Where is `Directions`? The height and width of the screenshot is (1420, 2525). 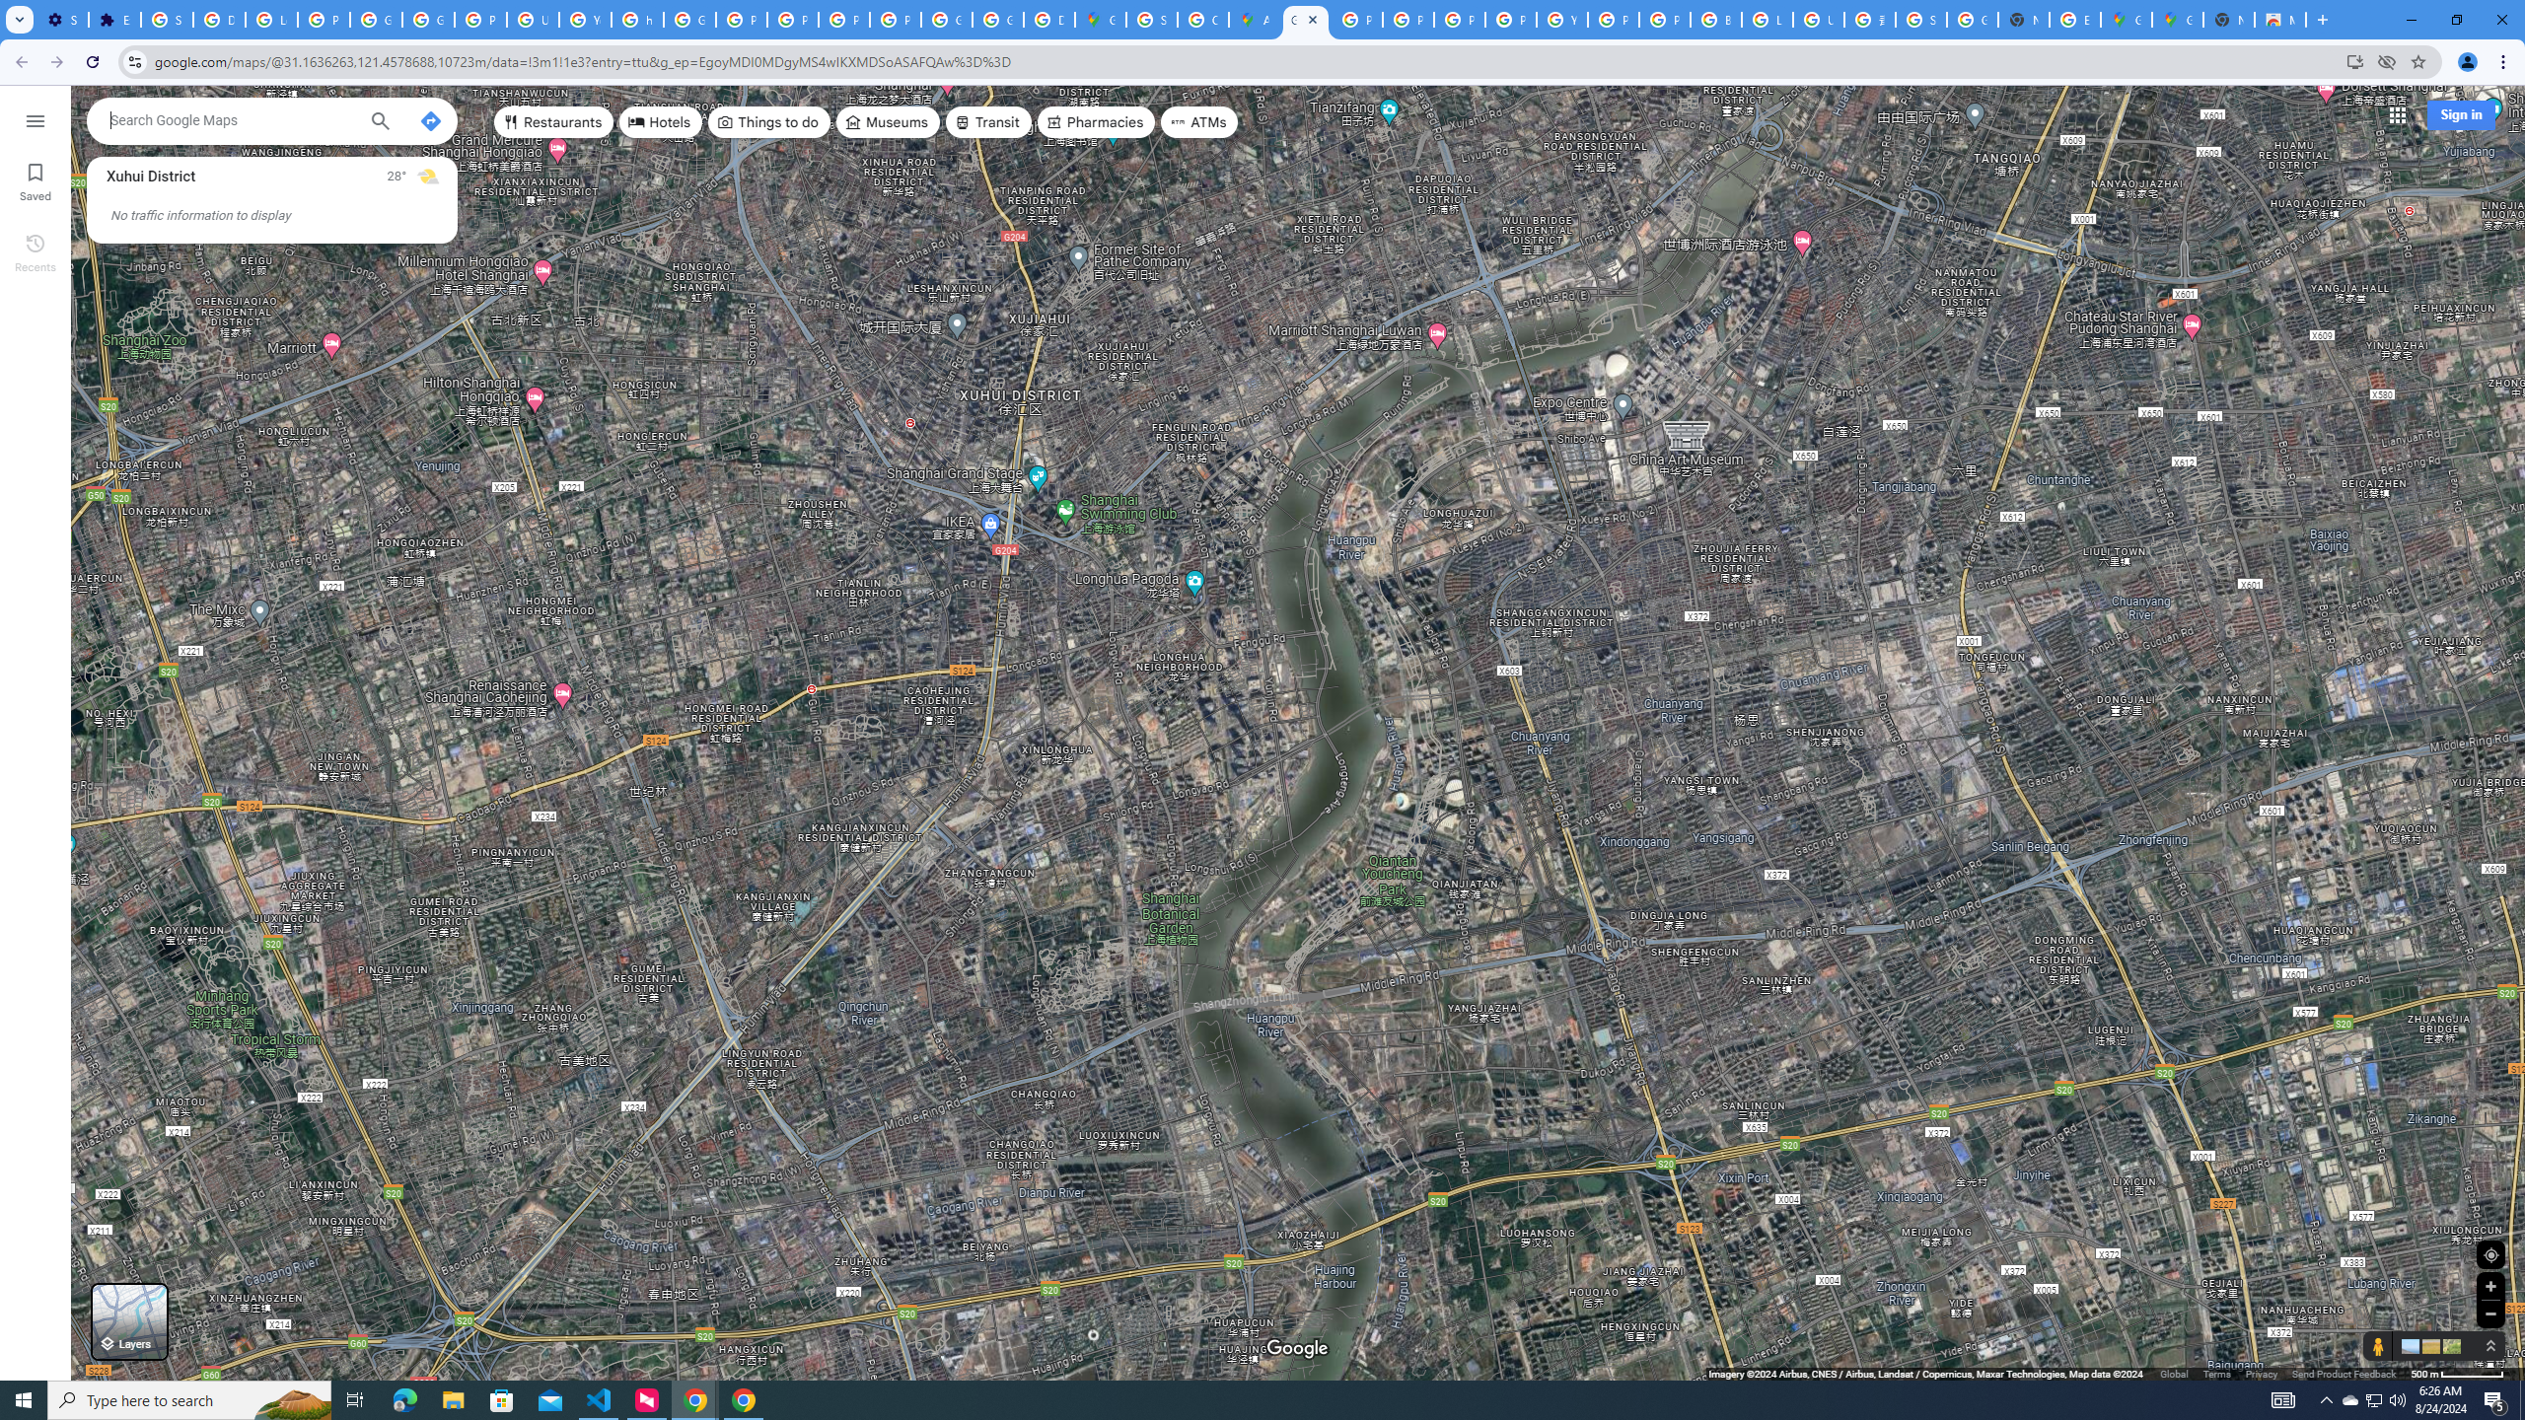
Directions is located at coordinates (430, 120).